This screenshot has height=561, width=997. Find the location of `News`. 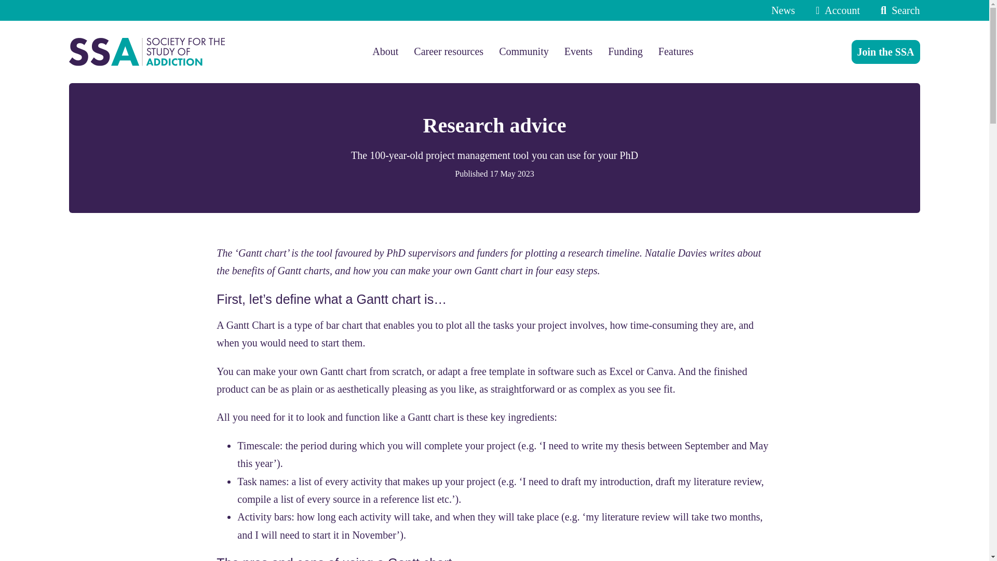

News is located at coordinates (783, 10).